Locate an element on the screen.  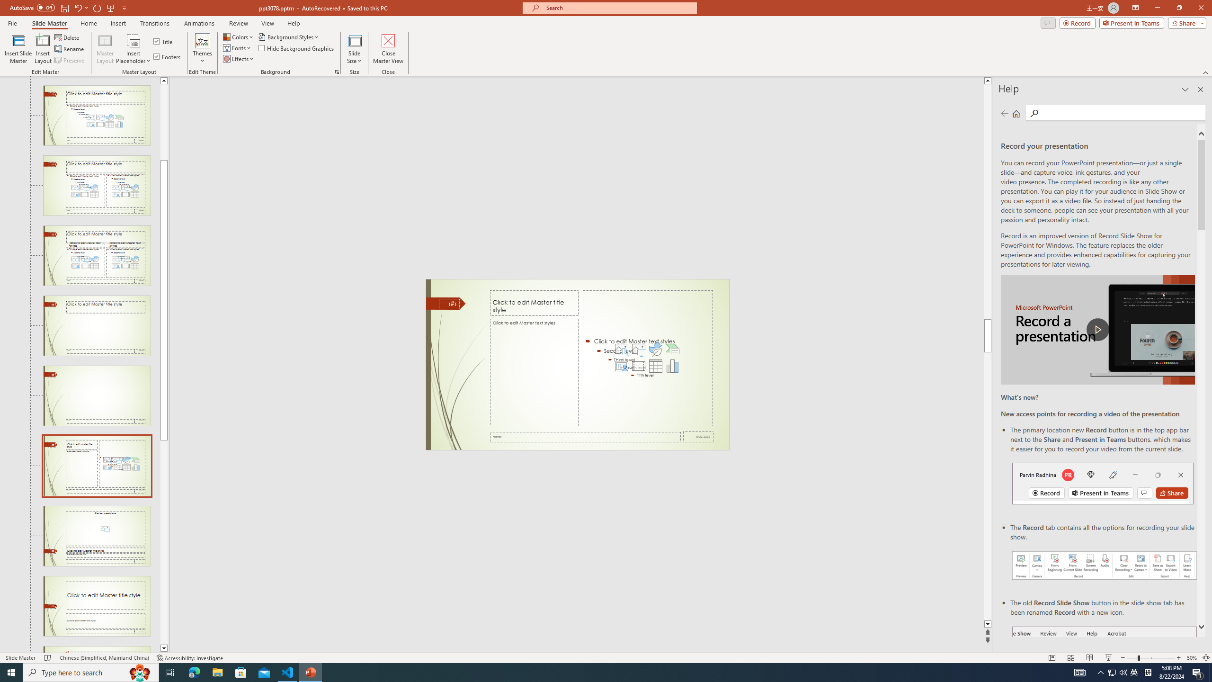
Slide Two Content Layout: used by no slides is located at coordinates (97, 186).